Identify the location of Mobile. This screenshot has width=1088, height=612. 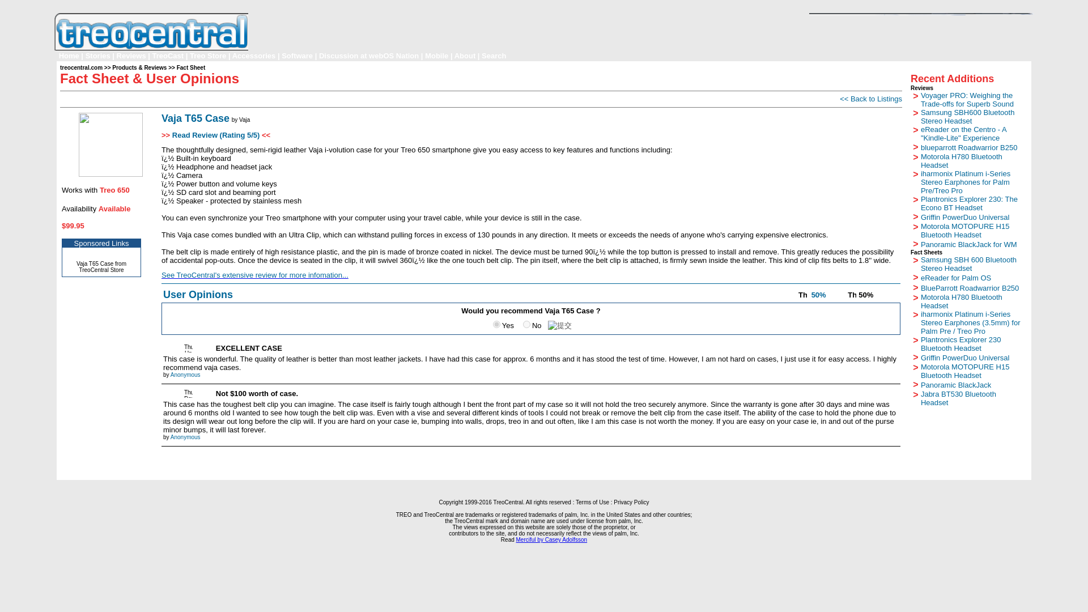
(436, 56).